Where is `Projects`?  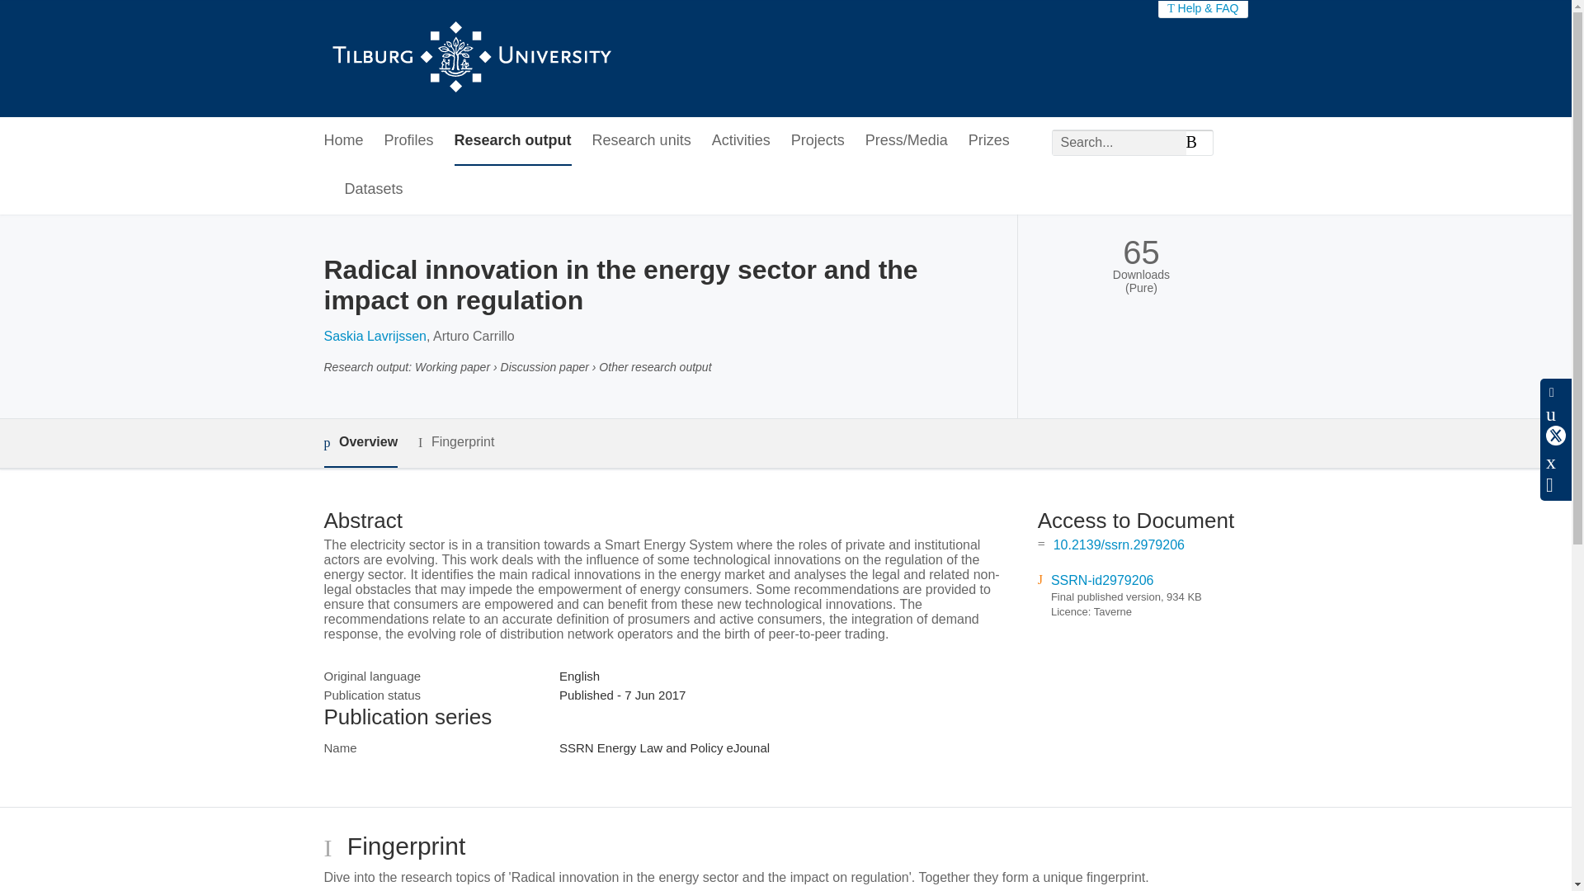 Projects is located at coordinates (817, 140).